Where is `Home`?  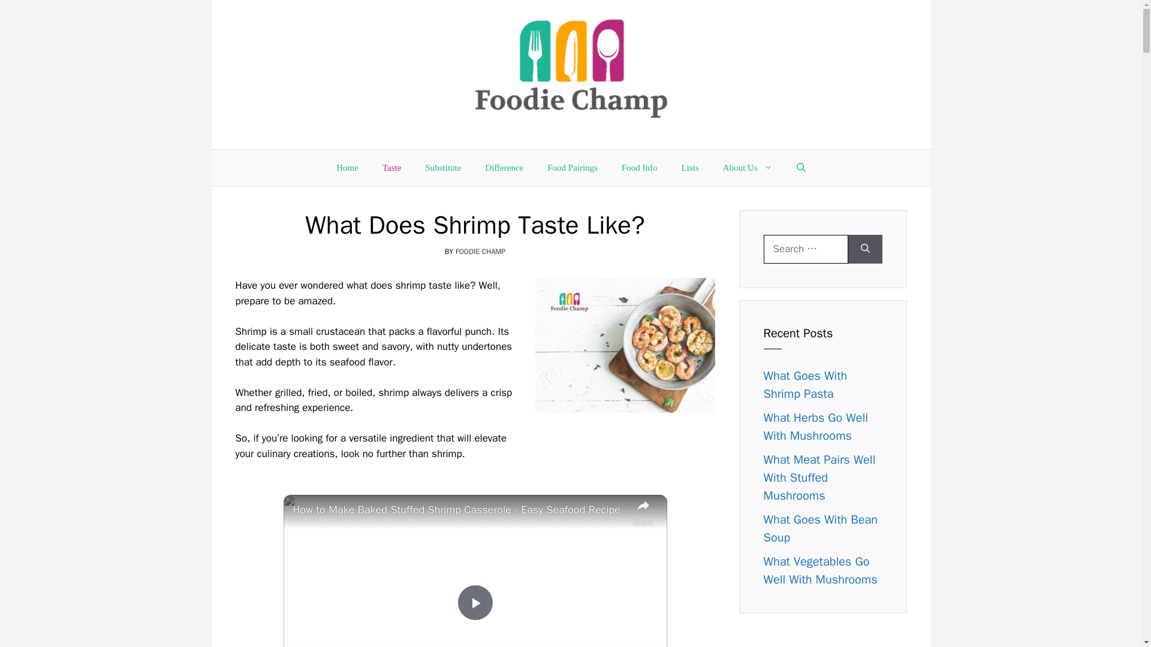
Home is located at coordinates (348, 167).